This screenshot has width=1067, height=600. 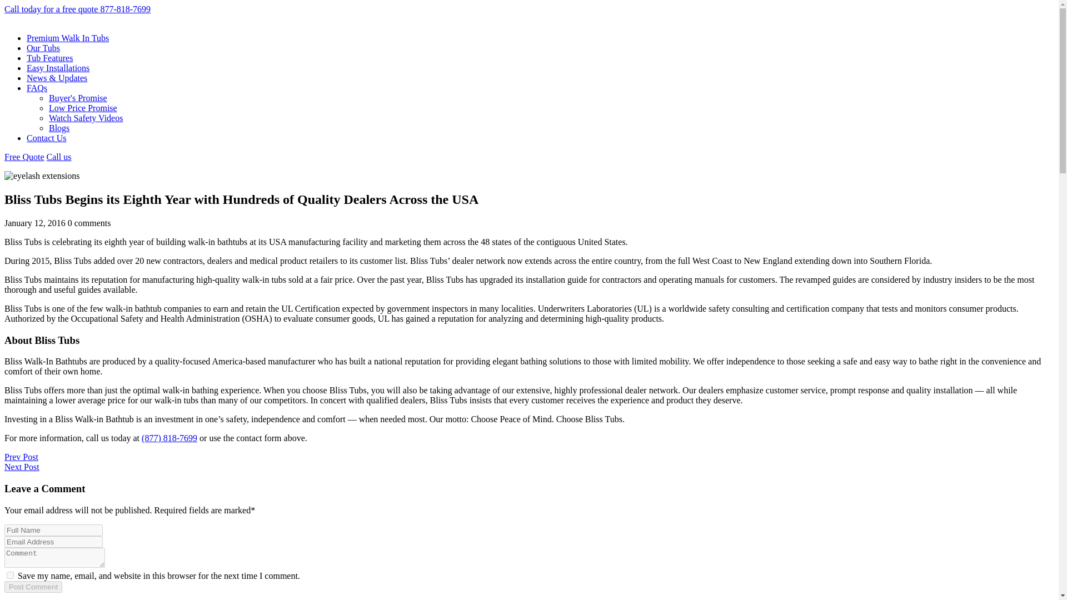 I want to click on Prev Post, so click(x=21, y=457).